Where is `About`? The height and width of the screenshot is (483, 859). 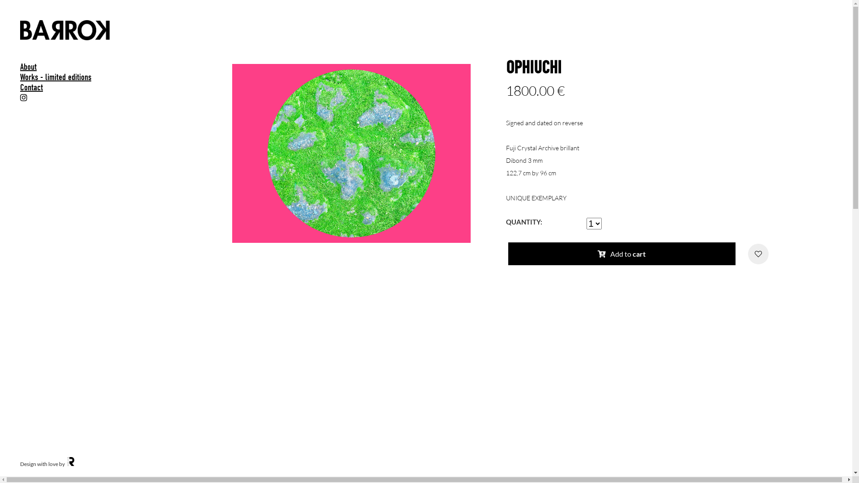 About is located at coordinates (64, 67).